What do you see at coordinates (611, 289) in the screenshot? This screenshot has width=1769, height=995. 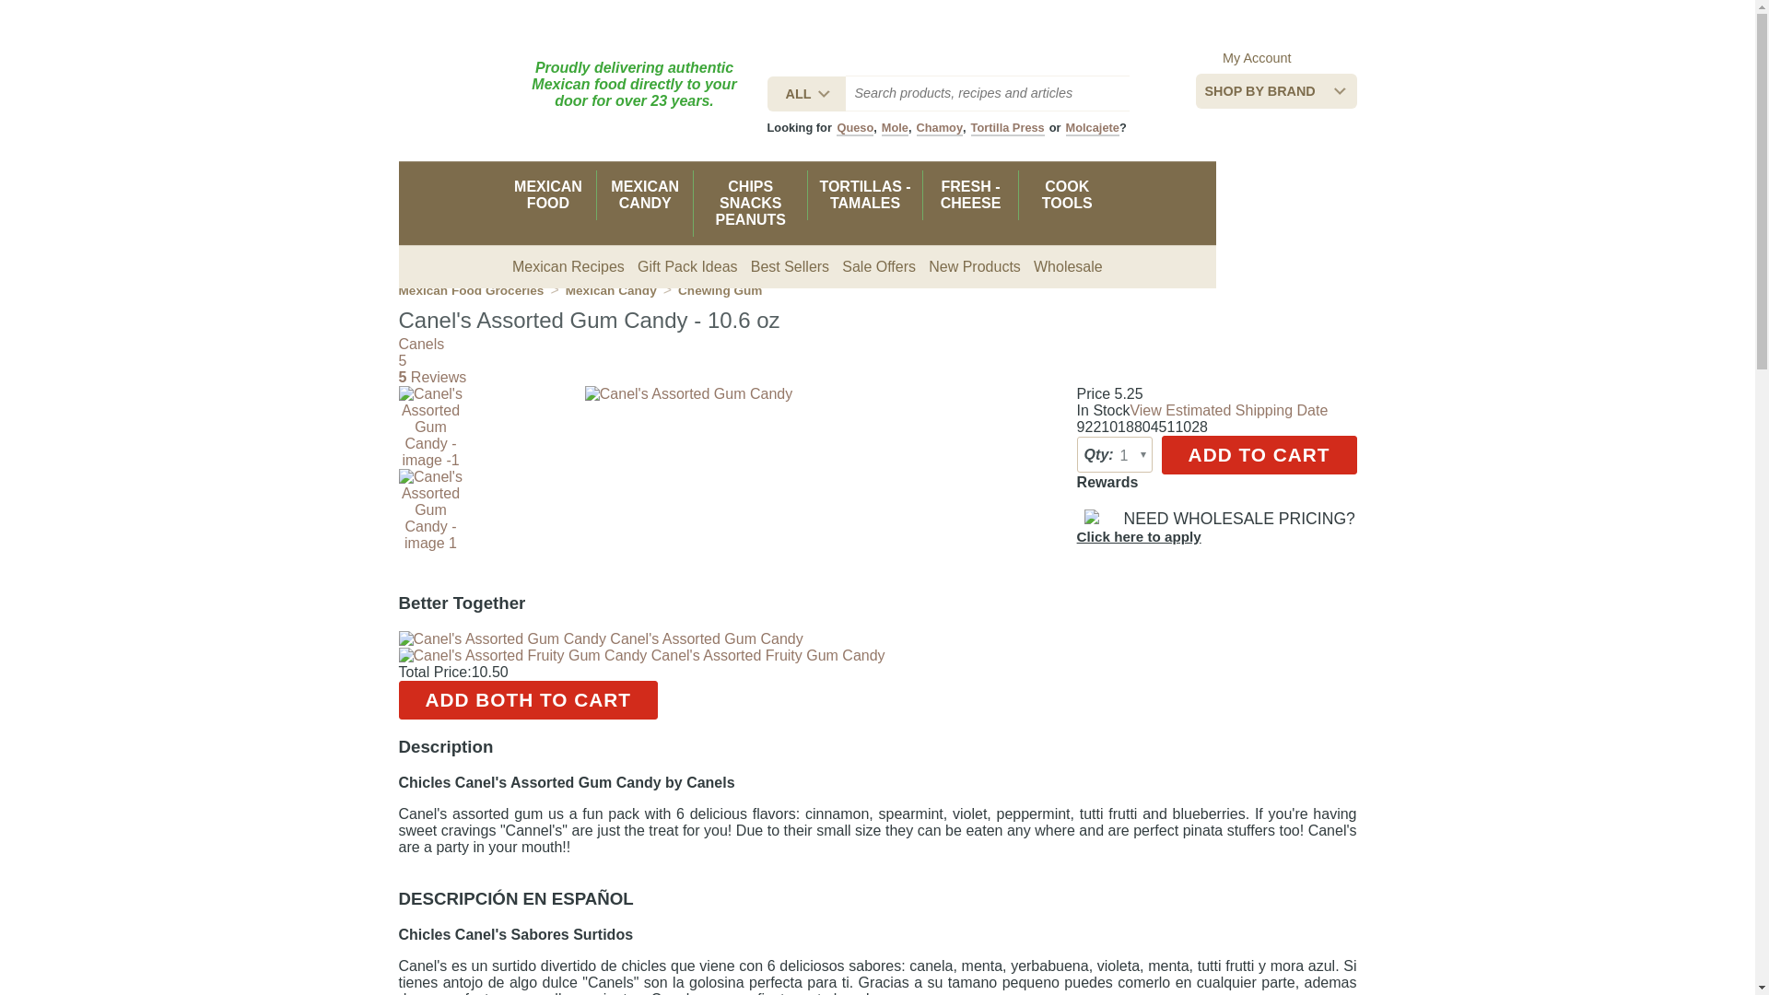 I see `Mexican Candy` at bounding box center [611, 289].